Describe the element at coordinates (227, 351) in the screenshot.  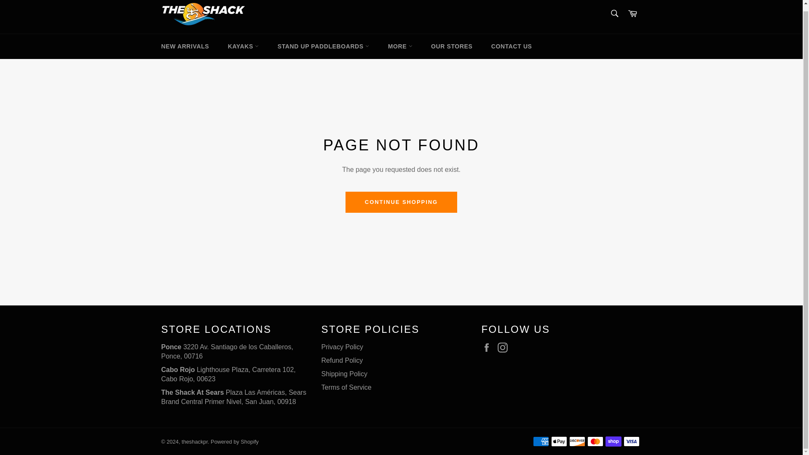
I see `The Shack Ponce Google Maps Location` at that location.